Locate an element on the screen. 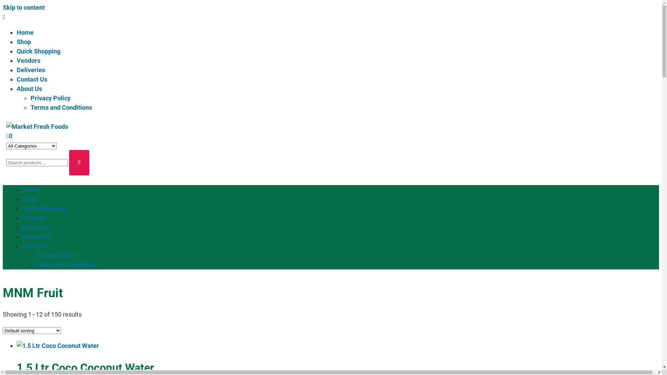 The width and height of the screenshot is (667, 375). Privacy Policy is located at coordinates (51, 98).